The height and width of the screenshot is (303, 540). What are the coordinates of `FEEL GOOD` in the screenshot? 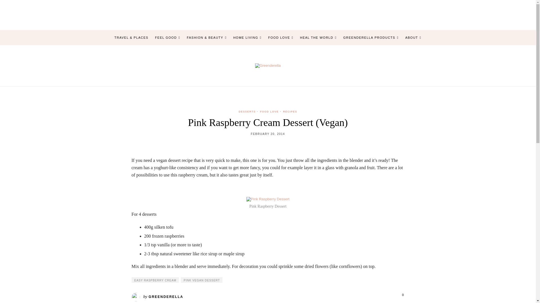 It's located at (167, 38).